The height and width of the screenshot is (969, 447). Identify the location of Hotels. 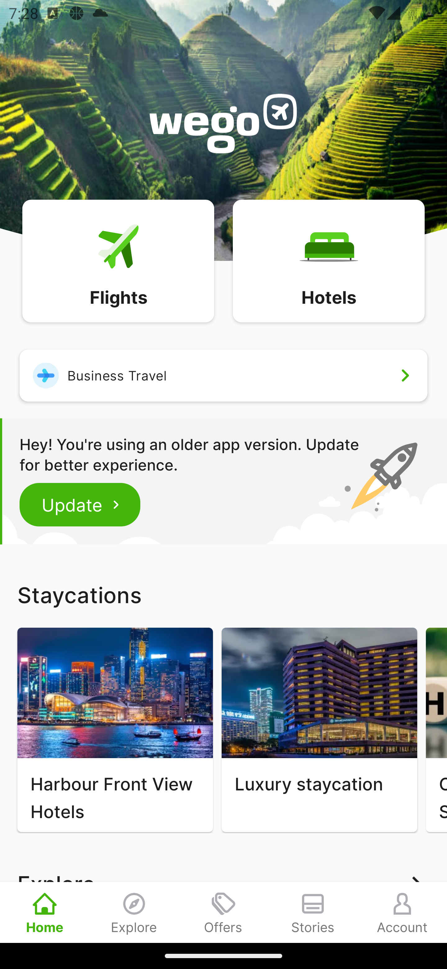
(328, 260).